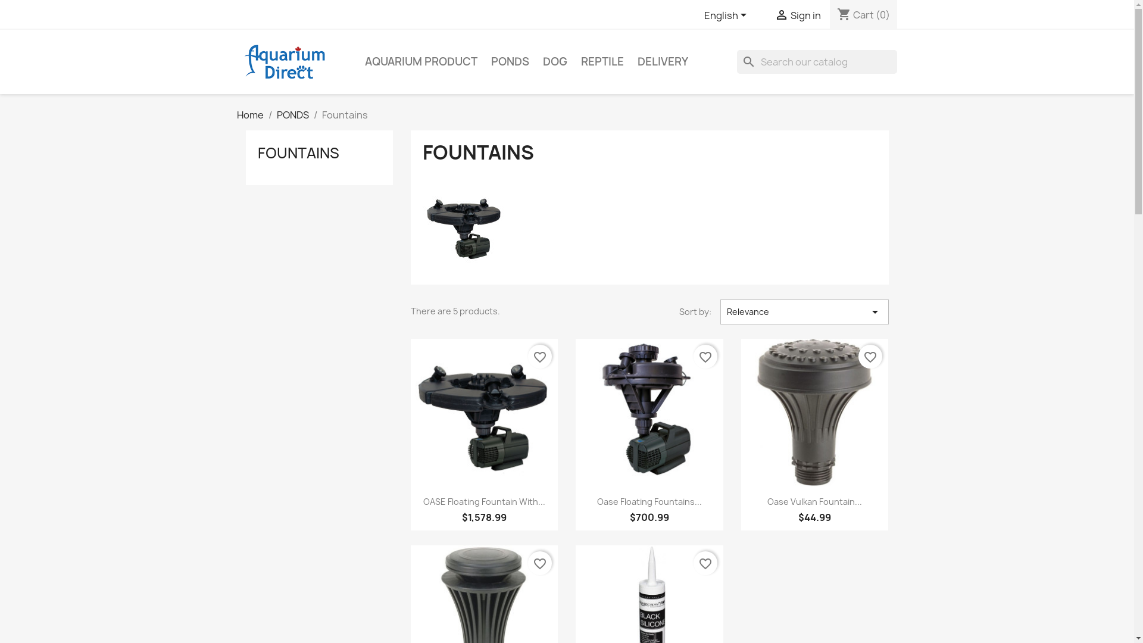  What do you see at coordinates (870, 357) in the screenshot?
I see `favorite_border` at bounding box center [870, 357].